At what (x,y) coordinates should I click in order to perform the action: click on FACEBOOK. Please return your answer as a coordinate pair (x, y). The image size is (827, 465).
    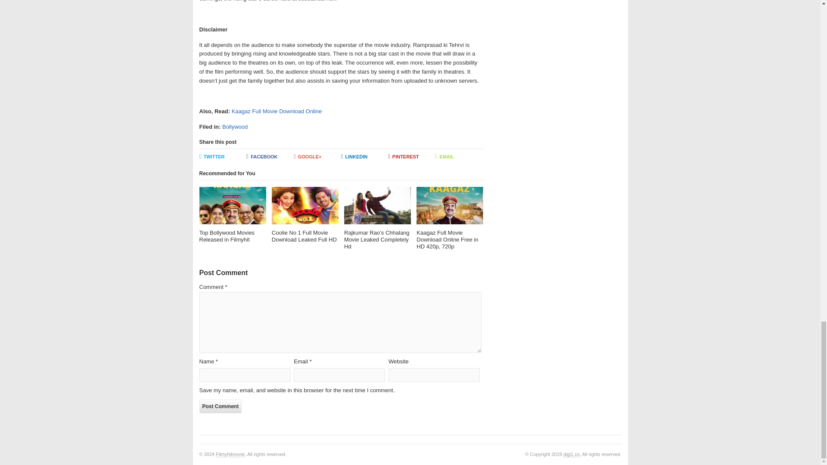
    Looking at the image, I should click on (270, 157).